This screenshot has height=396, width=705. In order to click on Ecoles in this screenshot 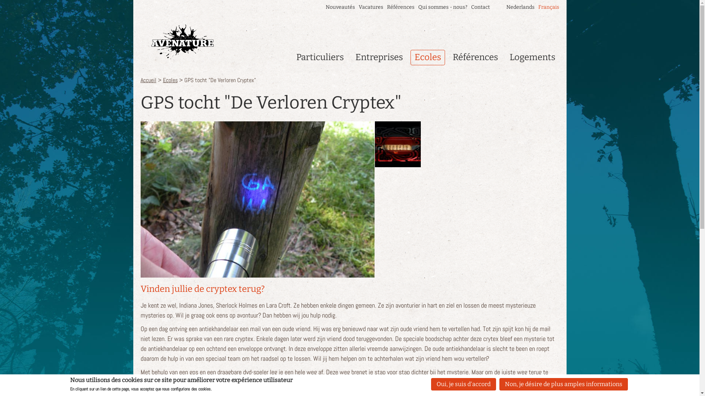, I will do `click(428, 58)`.